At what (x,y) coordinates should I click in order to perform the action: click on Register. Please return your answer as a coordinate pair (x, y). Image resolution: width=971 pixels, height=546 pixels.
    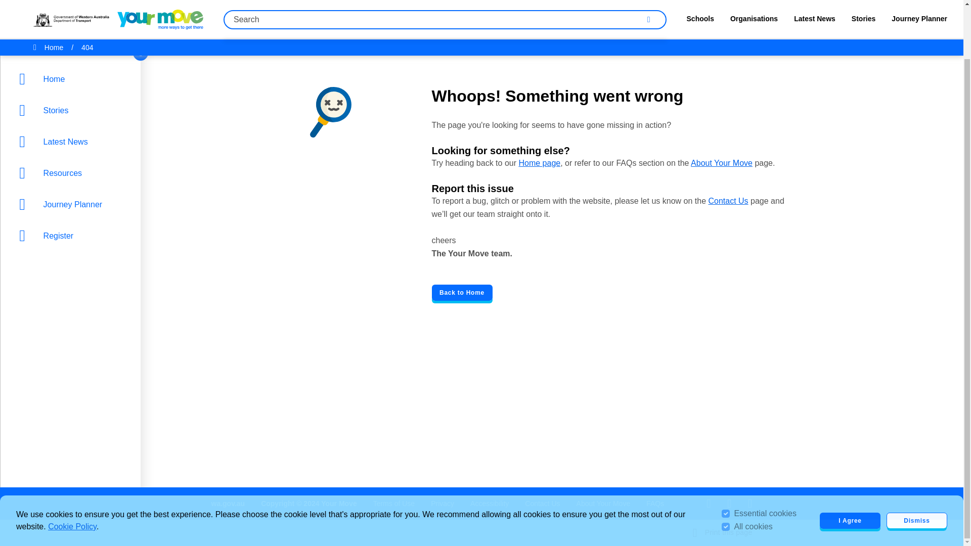
    Looking at the image, I should click on (73, 177).